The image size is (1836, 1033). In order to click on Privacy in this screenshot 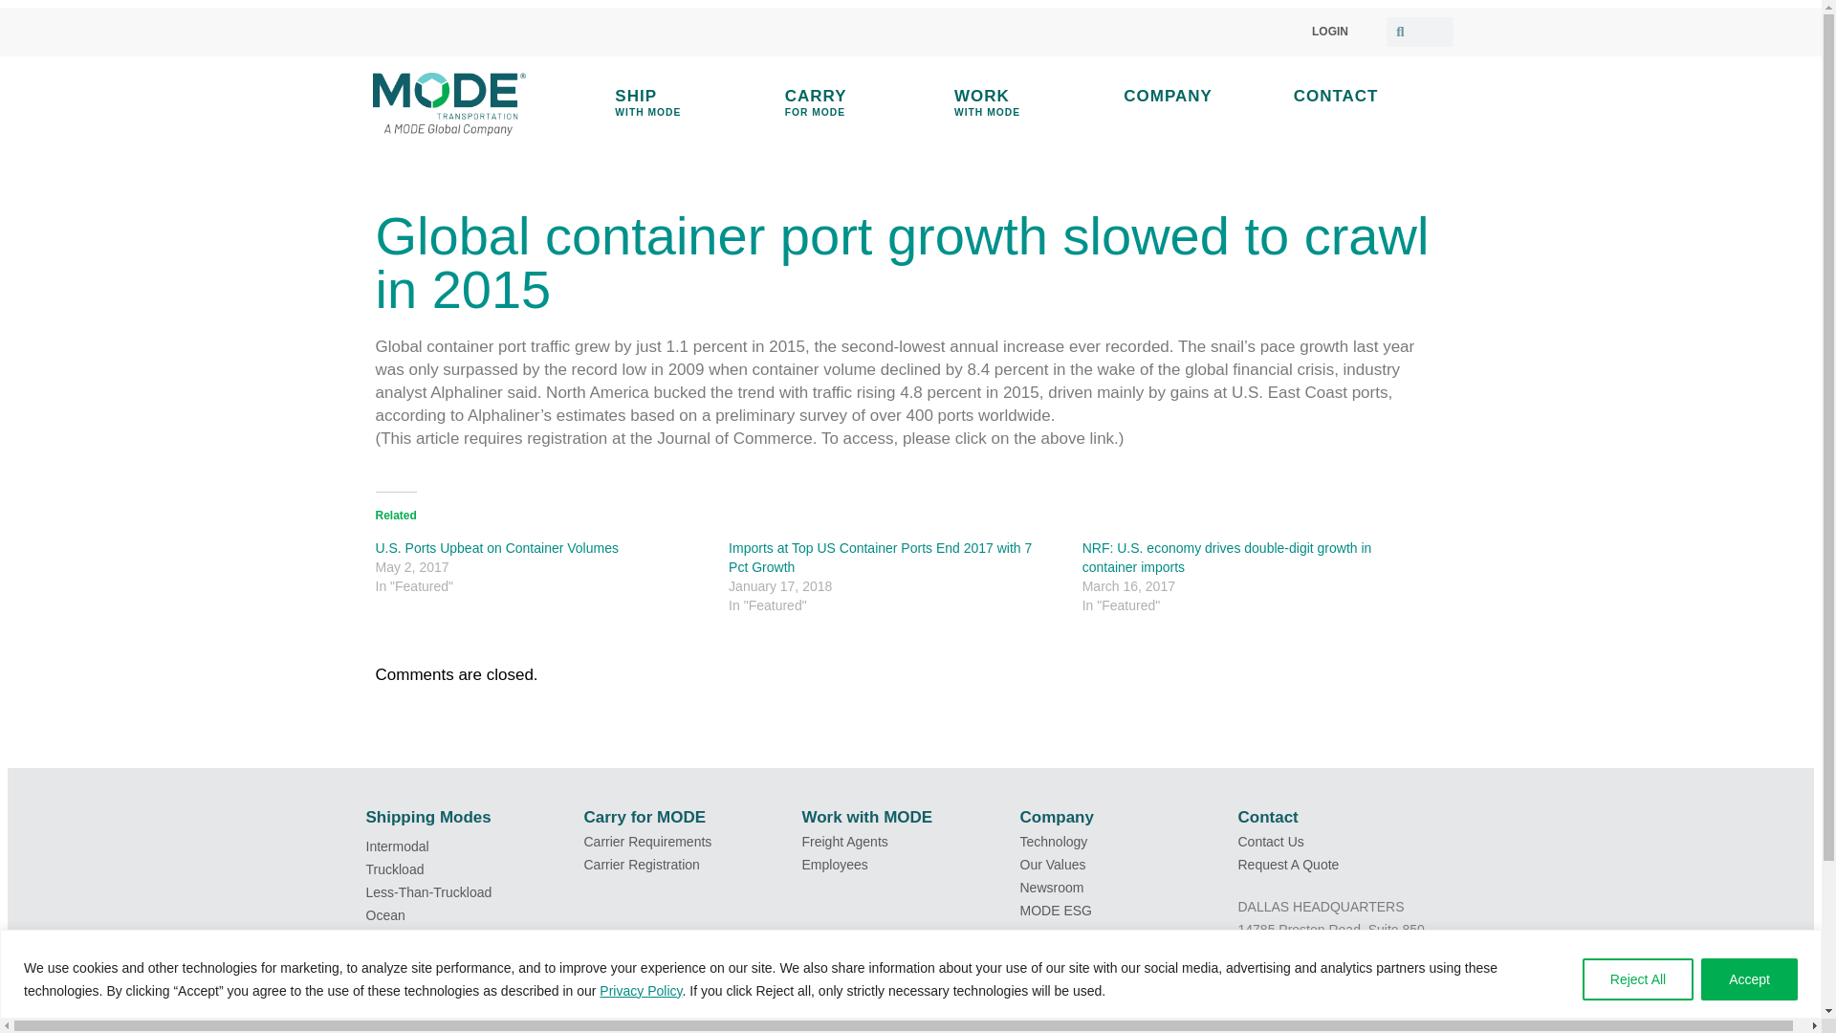, I will do `click(623, 991)`.